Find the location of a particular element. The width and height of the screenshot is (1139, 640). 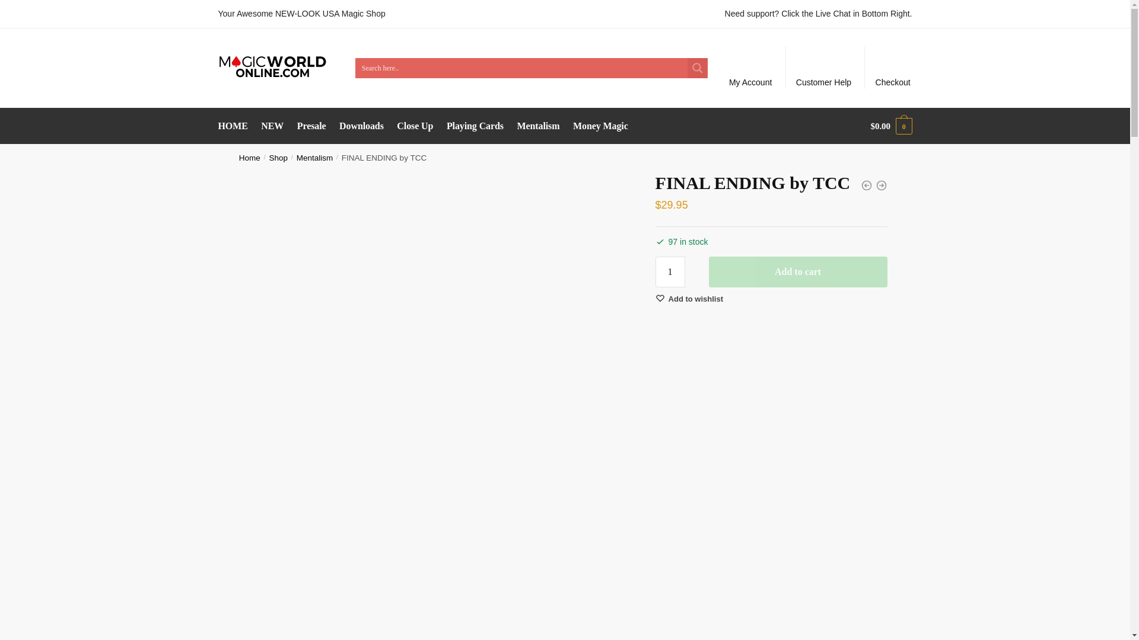

Customer Help is located at coordinates (823, 68).